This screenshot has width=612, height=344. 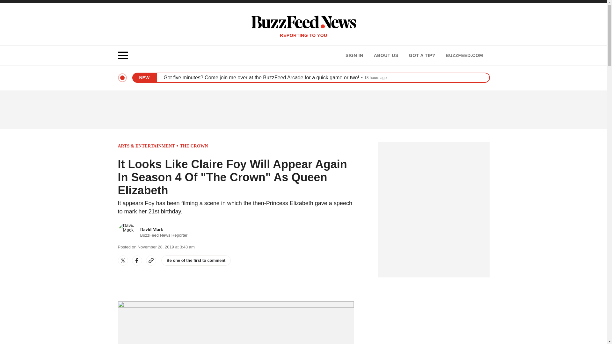 What do you see at coordinates (422, 55) in the screenshot?
I see `SIGN IN` at bounding box center [422, 55].